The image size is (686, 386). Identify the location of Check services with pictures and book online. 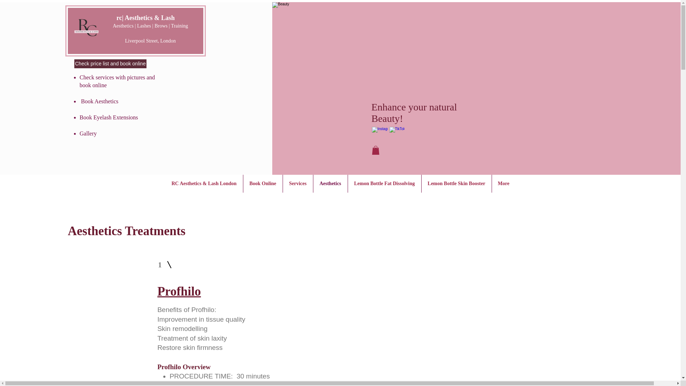
(117, 81).